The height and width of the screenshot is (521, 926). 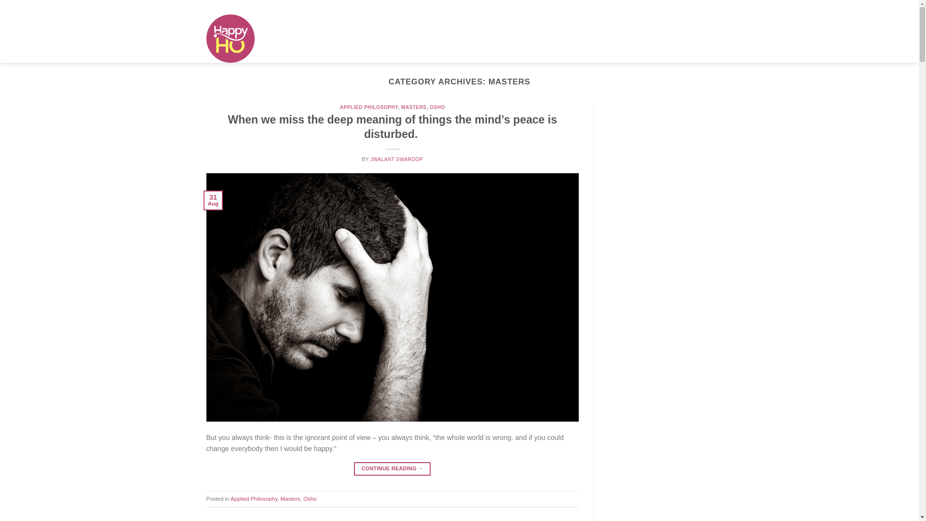 What do you see at coordinates (683, 7) in the screenshot?
I see `Send us an email` at bounding box center [683, 7].